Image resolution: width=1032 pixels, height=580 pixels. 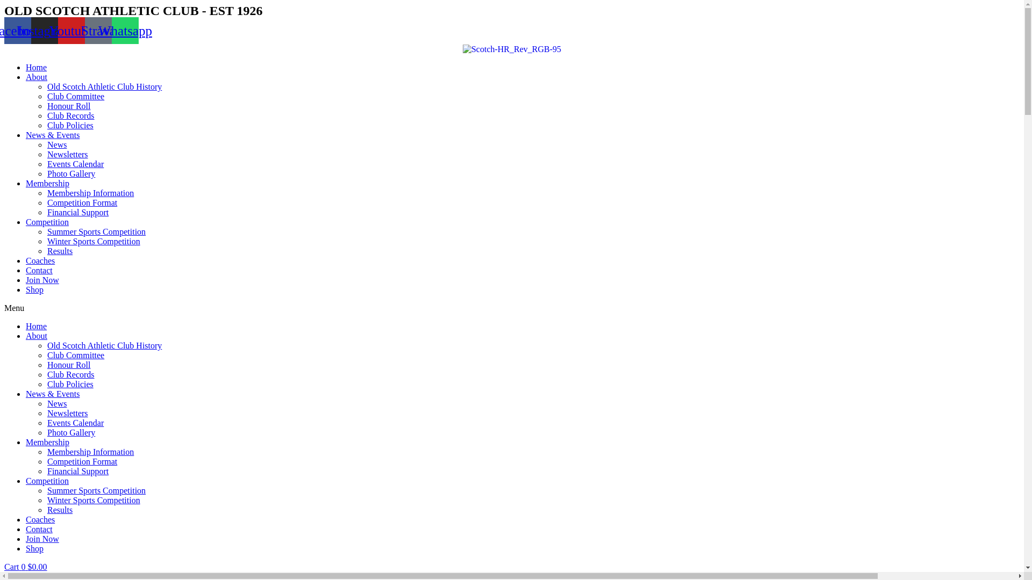 I want to click on Financial Support, so click(x=78, y=472).